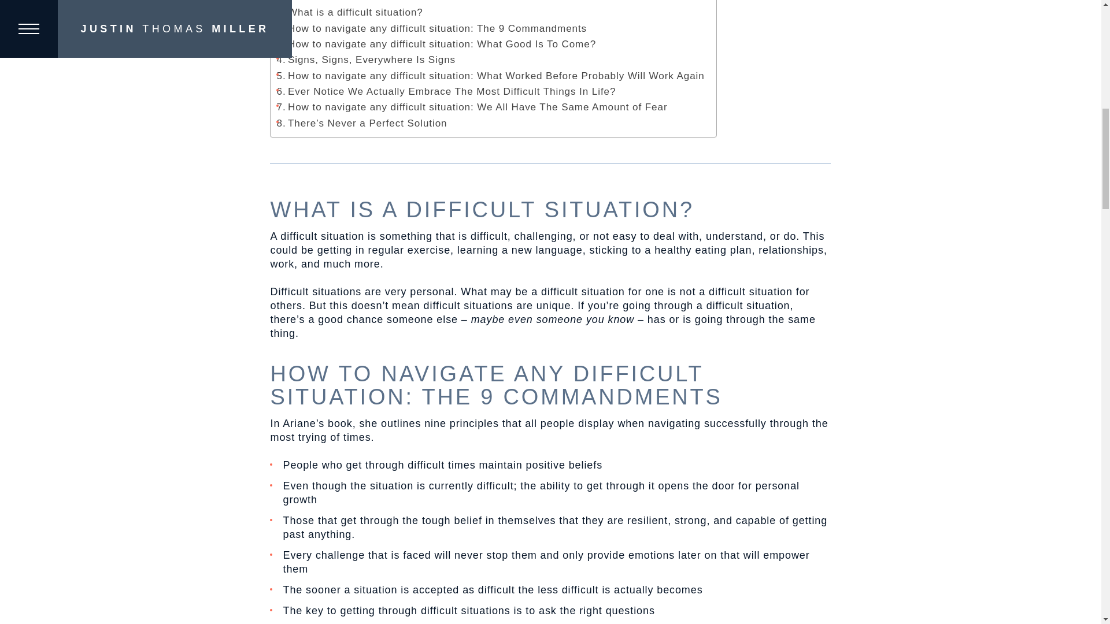 Image resolution: width=1110 pixels, height=624 pixels. I want to click on What is a difficult situation?, so click(349, 12).